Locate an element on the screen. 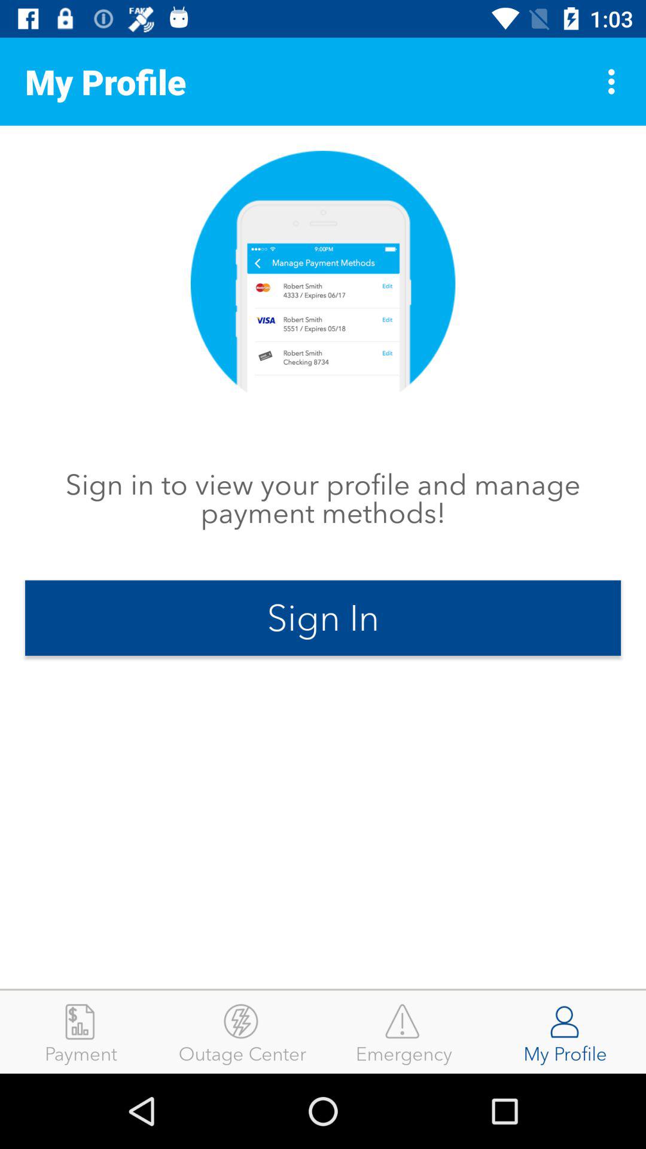 This screenshot has width=646, height=1149. tap item to the right of payment item is located at coordinates (242, 1032).